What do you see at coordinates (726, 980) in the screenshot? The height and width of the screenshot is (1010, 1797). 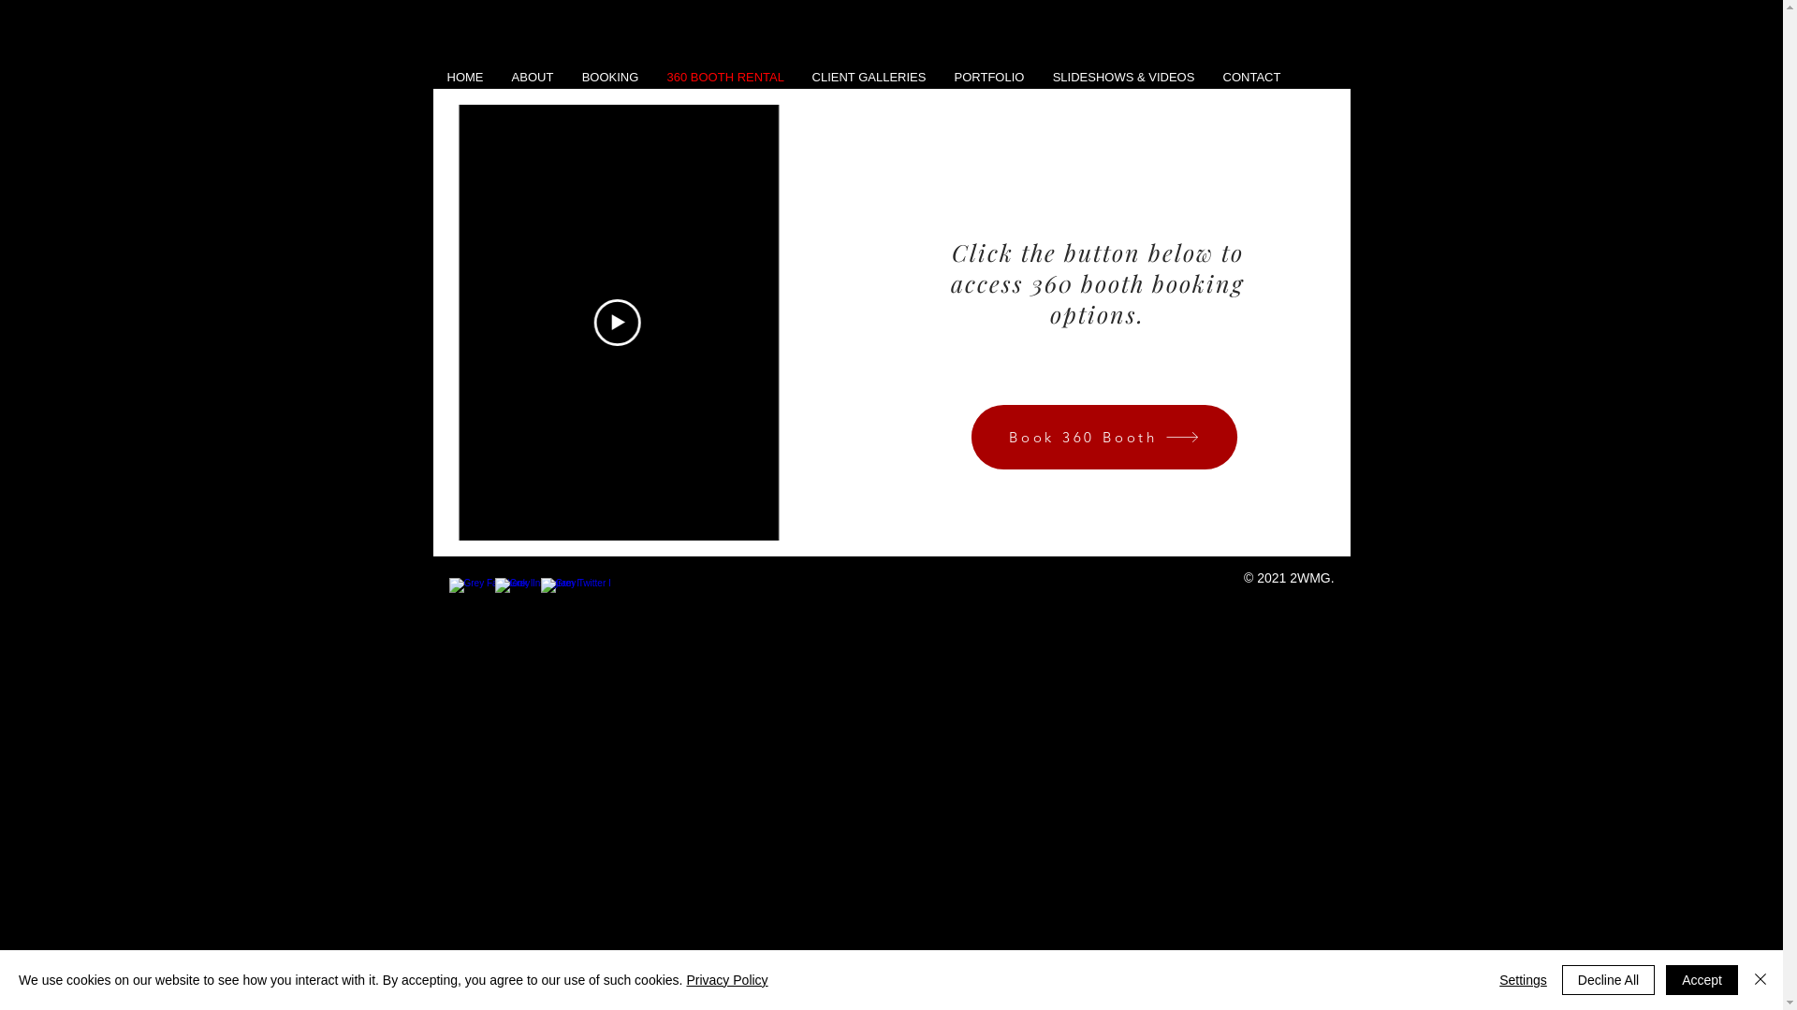 I see `Privacy Policy` at bounding box center [726, 980].